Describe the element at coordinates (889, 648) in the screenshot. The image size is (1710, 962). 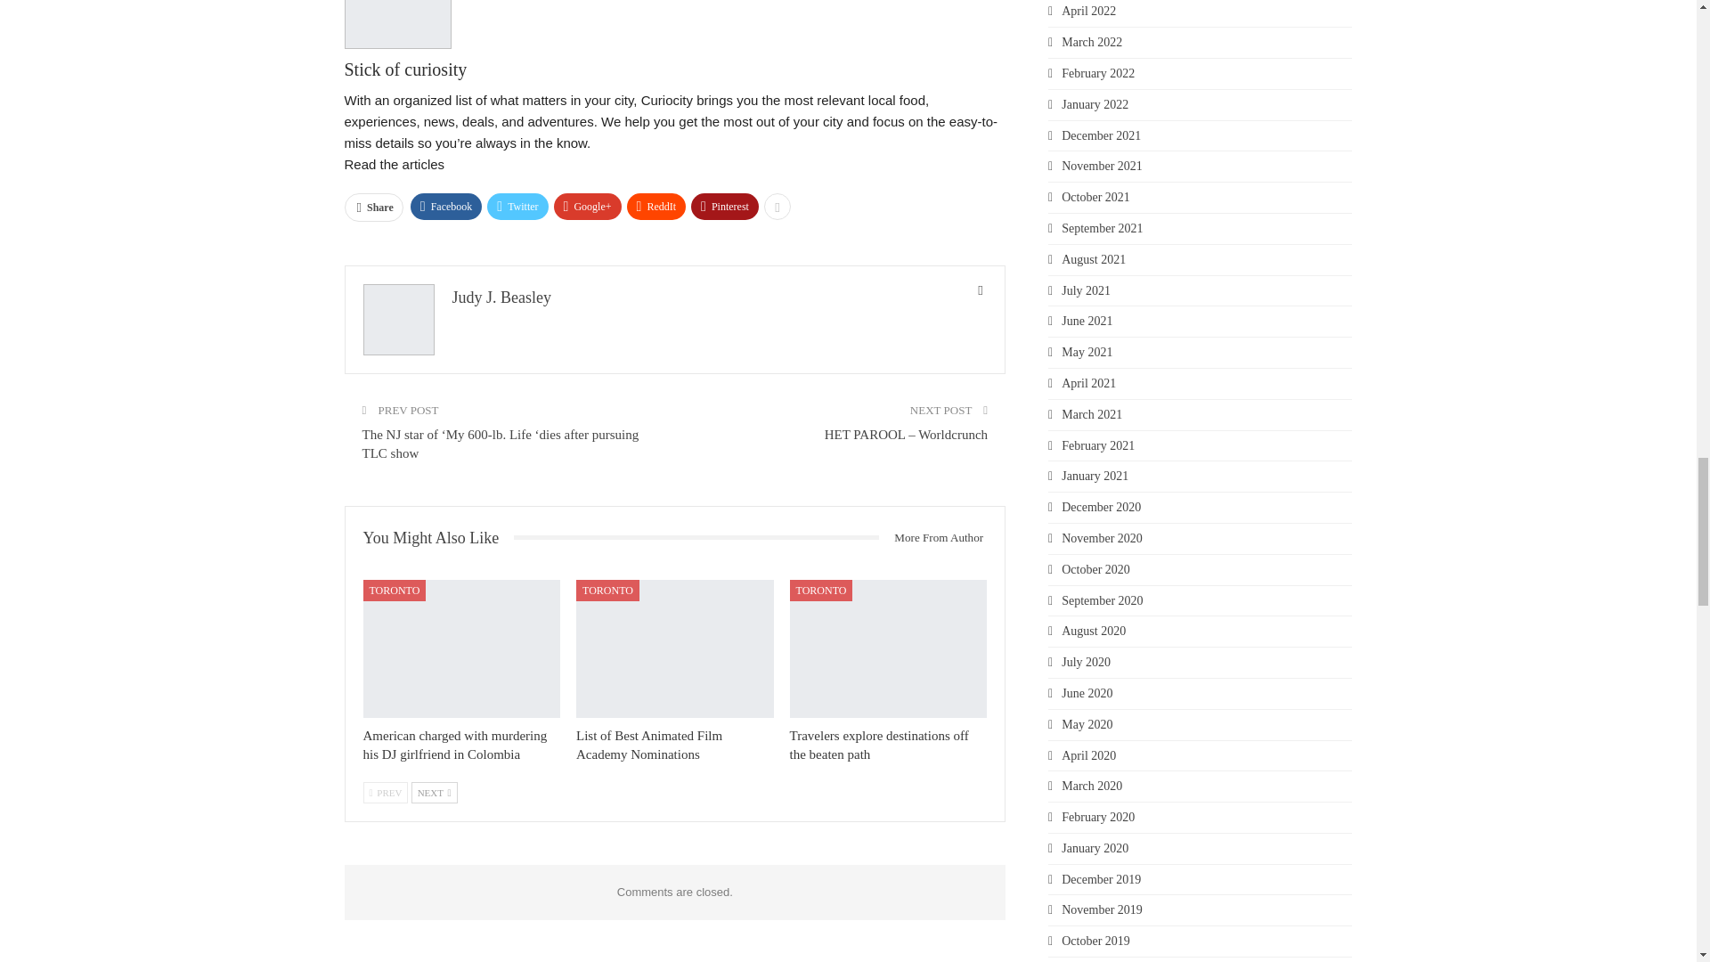
I see `Travelers explore destinations off the beaten path` at that location.